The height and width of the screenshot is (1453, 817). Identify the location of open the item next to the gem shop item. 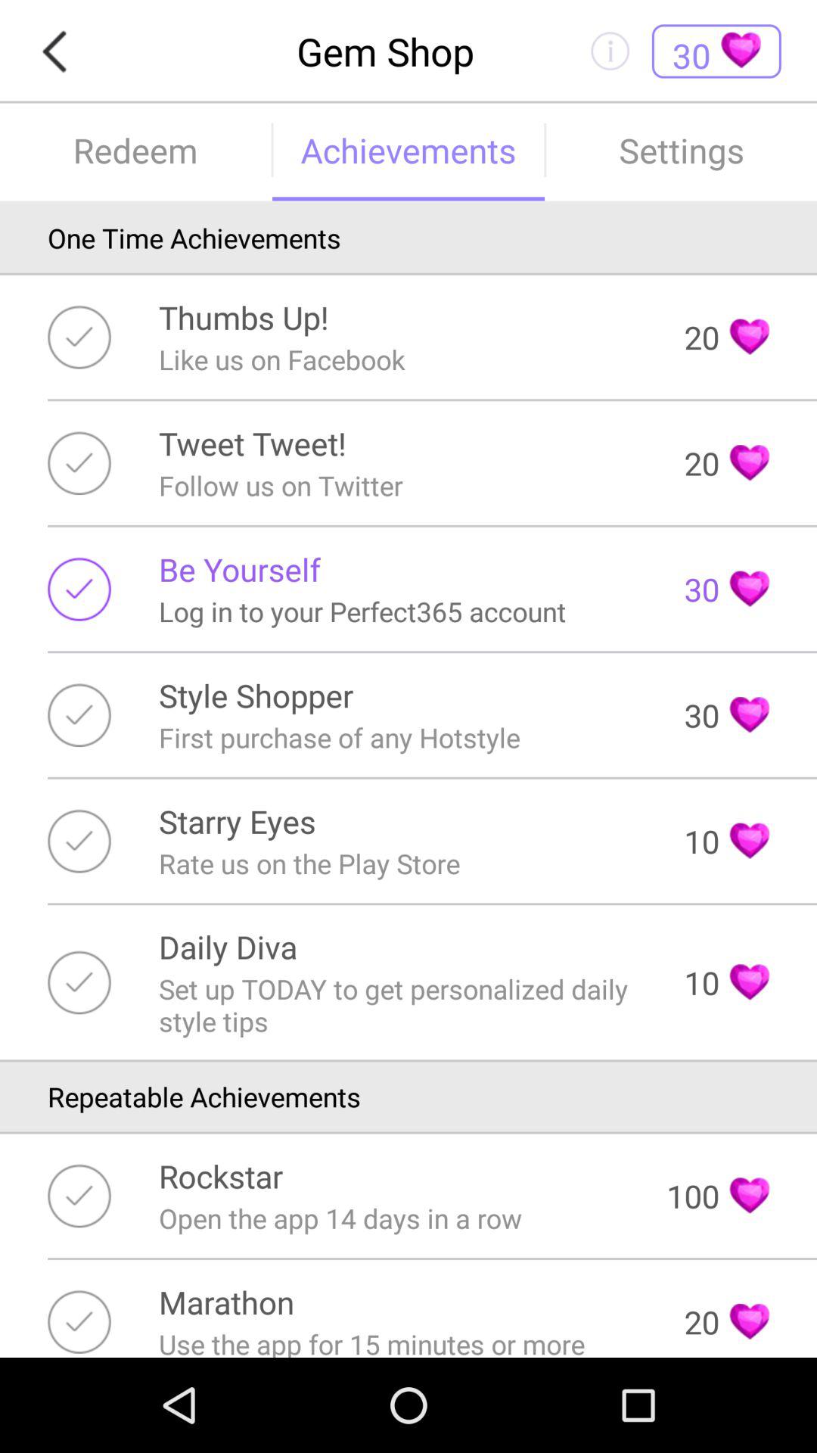
(59, 51).